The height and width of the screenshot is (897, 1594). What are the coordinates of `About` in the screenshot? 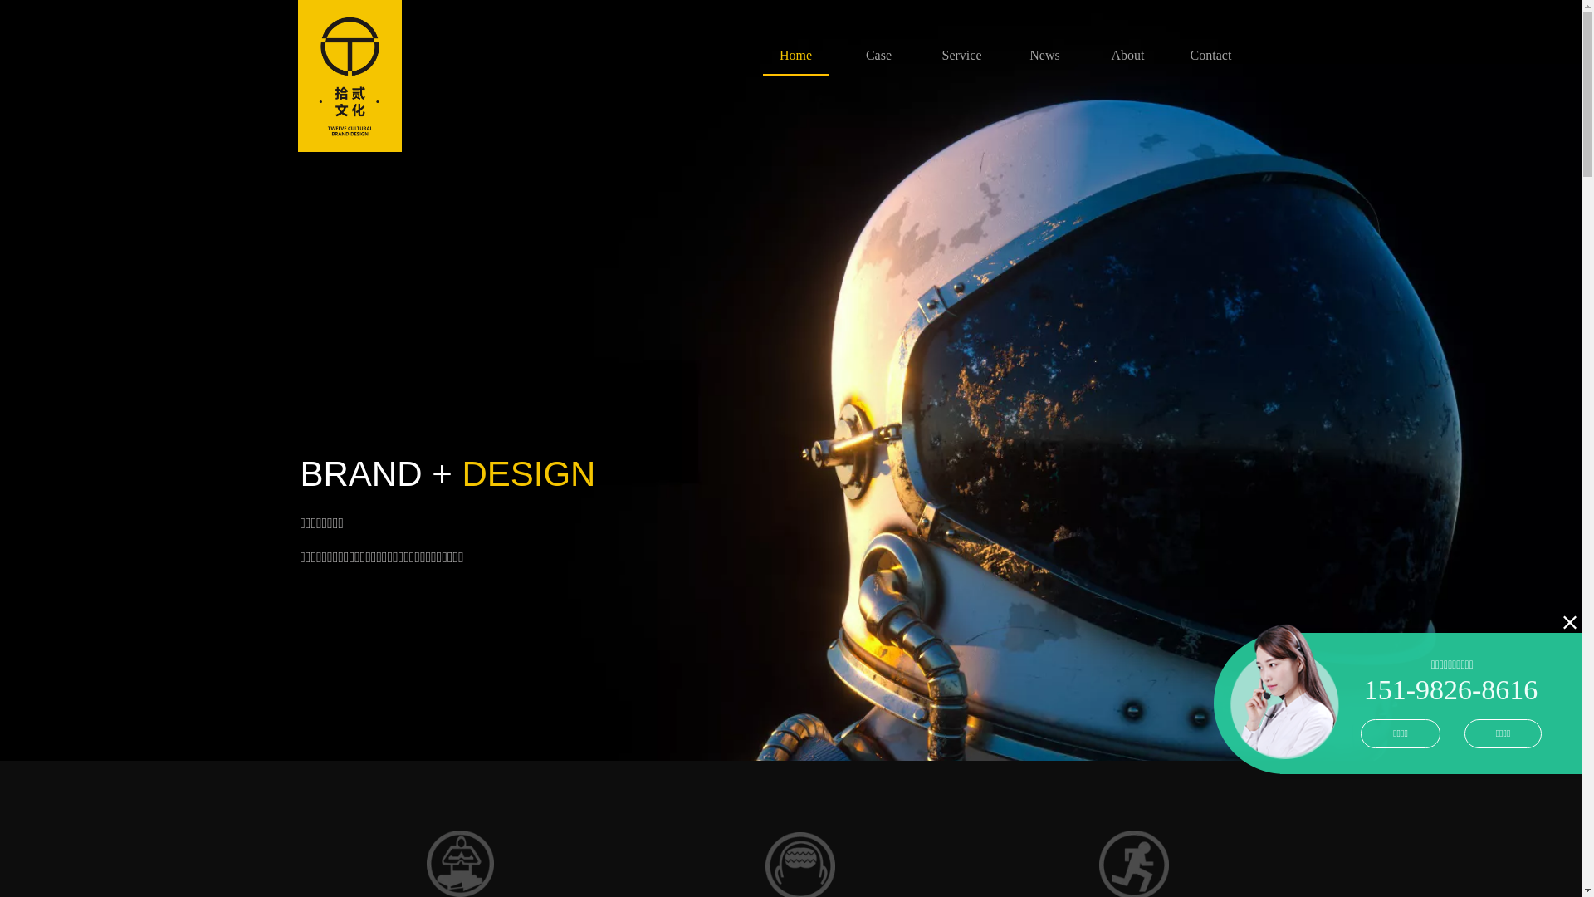 It's located at (1127, 55).